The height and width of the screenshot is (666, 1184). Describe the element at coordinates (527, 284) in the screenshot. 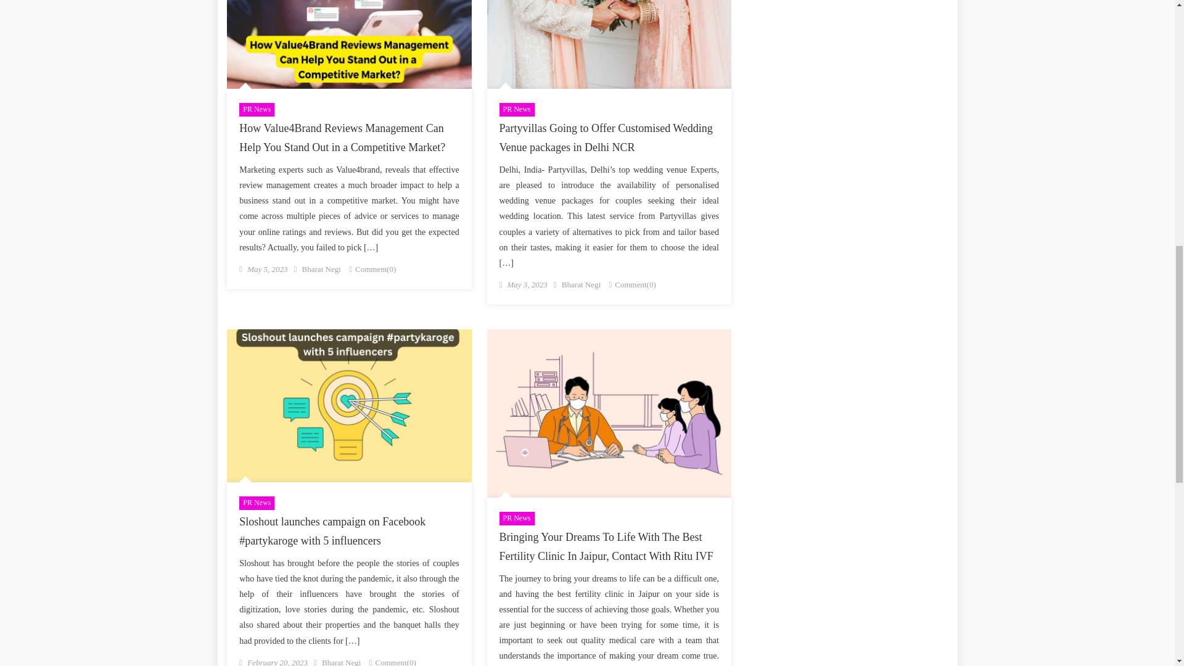

I see `May 3, 2023` at that location.